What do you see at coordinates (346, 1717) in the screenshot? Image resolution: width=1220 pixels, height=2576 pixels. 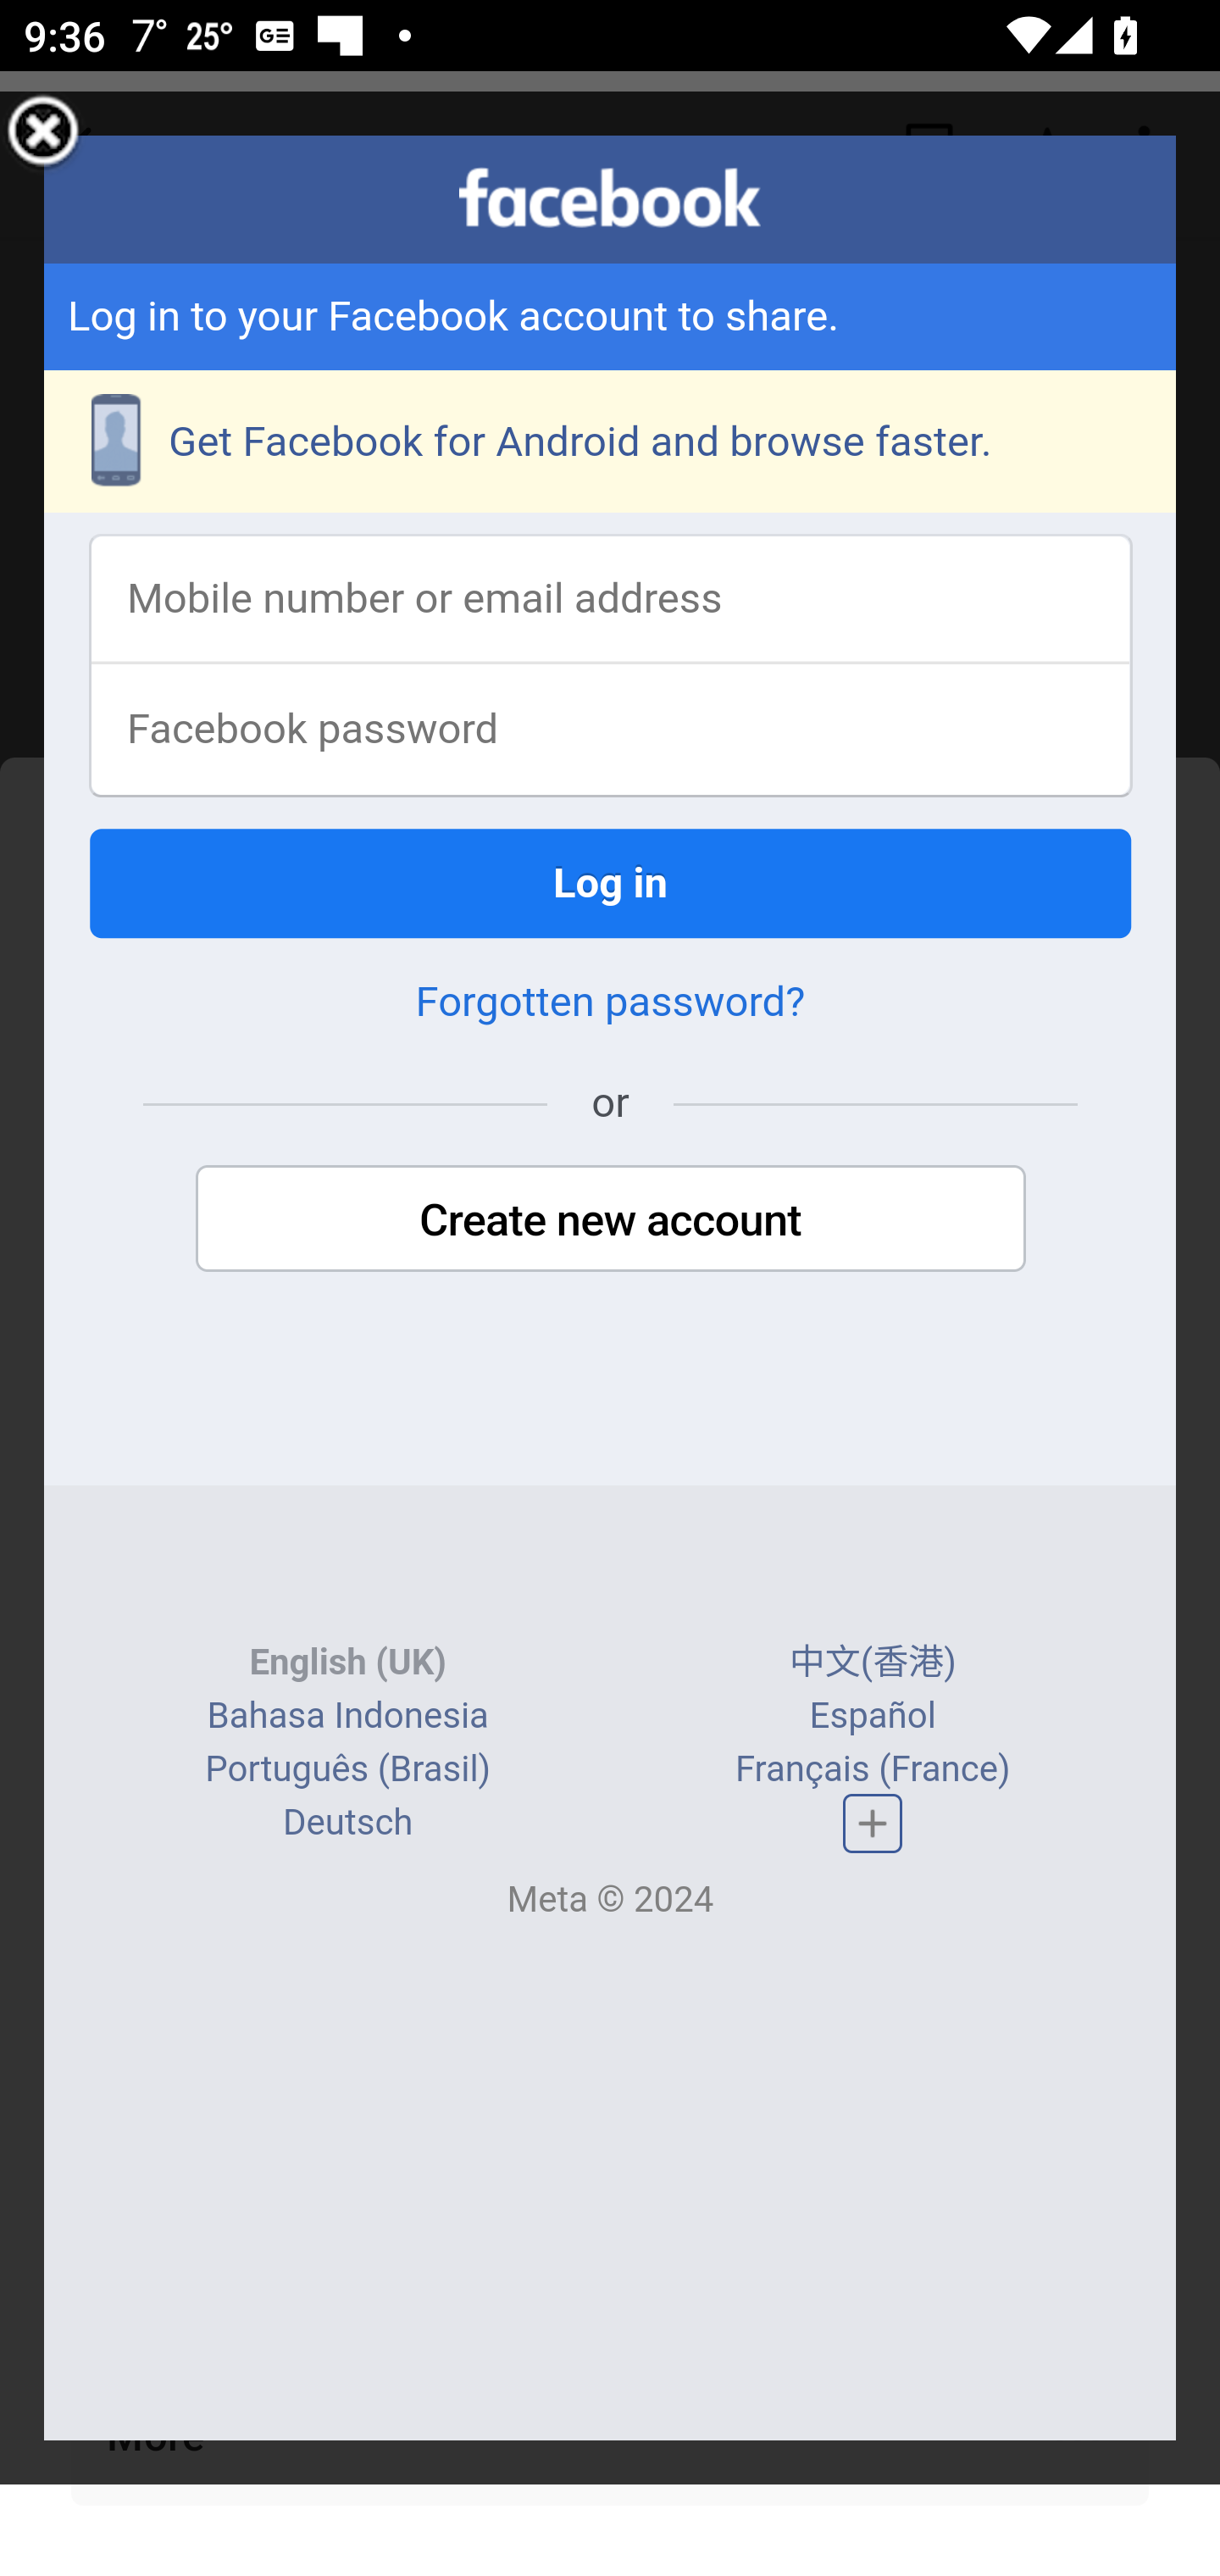 I see `Bahasa Indonesia` at bounding box center [346, 1717].